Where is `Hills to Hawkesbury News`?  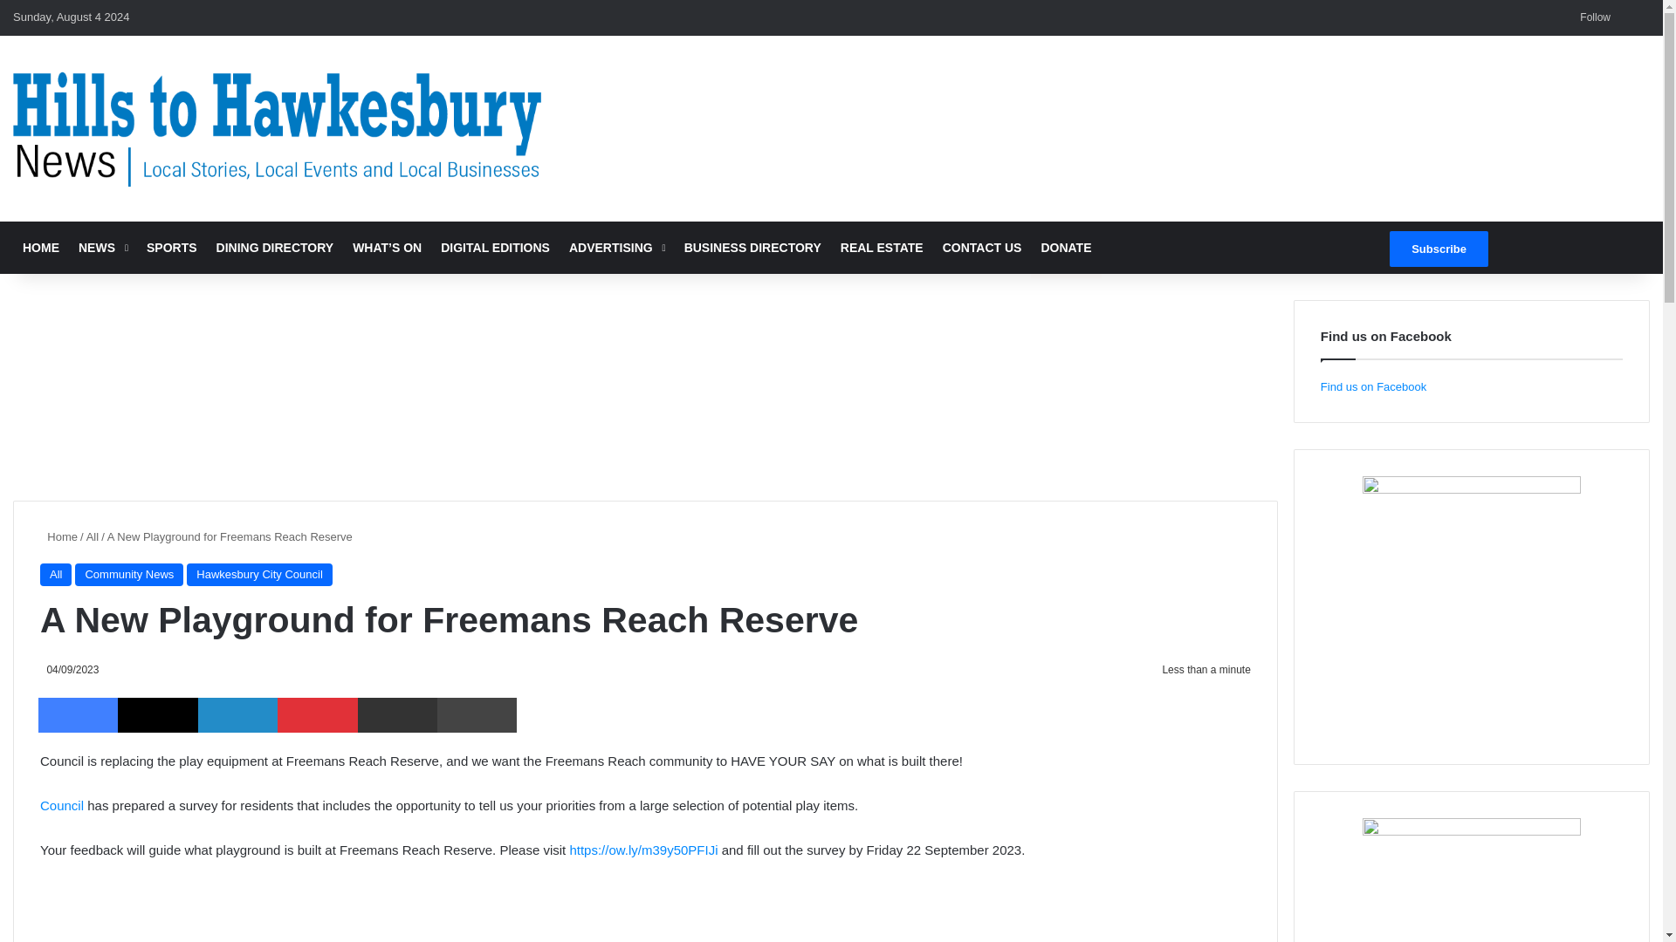 Hills to Hawkesbury News is located at coordinates (278, 128).